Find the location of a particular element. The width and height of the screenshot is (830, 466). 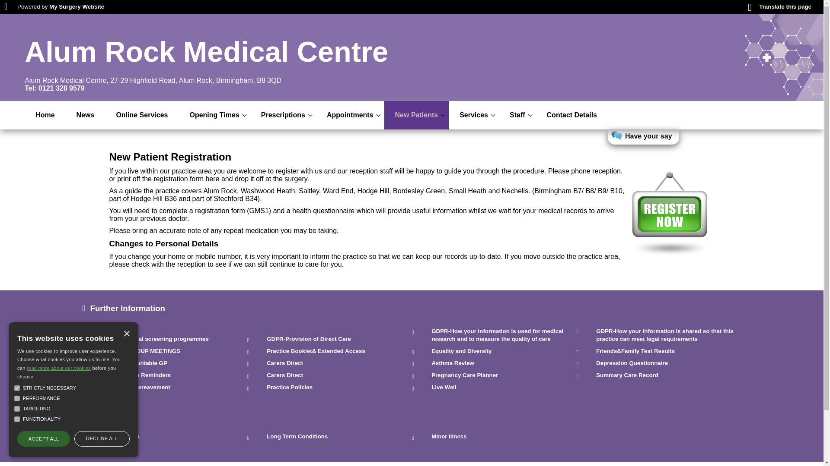

performance is located at coordinates (17, 398).